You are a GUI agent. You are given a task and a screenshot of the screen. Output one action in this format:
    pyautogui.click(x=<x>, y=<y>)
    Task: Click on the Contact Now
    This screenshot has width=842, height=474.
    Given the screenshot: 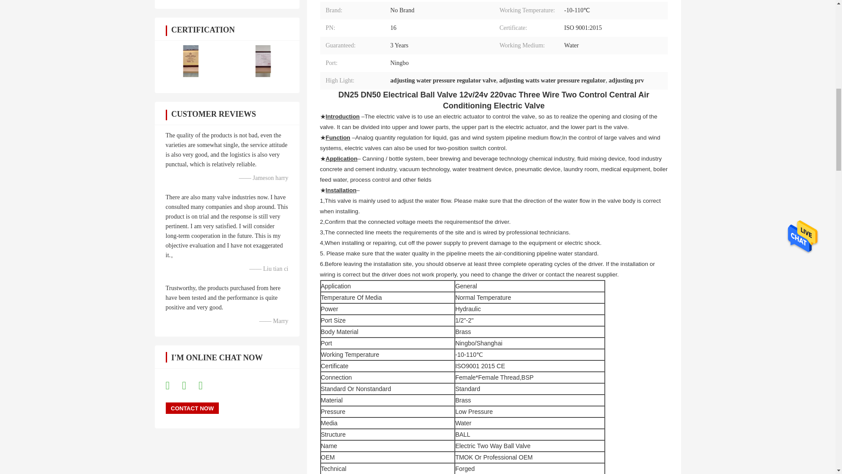 What is the action you would take?
    pyautogui.click(x=192, y=408)
    